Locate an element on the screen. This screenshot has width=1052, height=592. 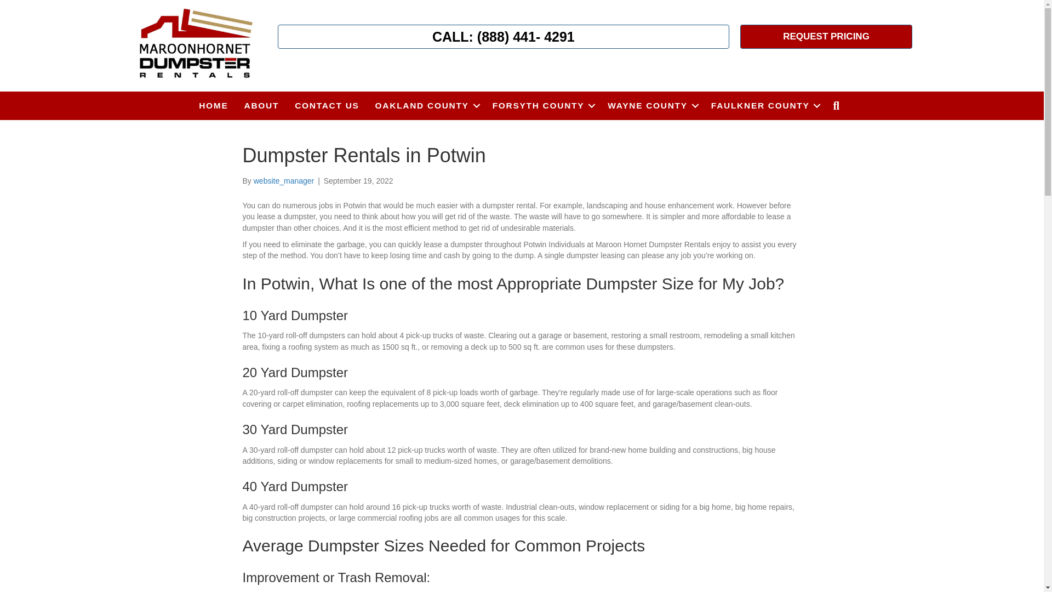
CONTACT US is located at coordinates (327, 106).